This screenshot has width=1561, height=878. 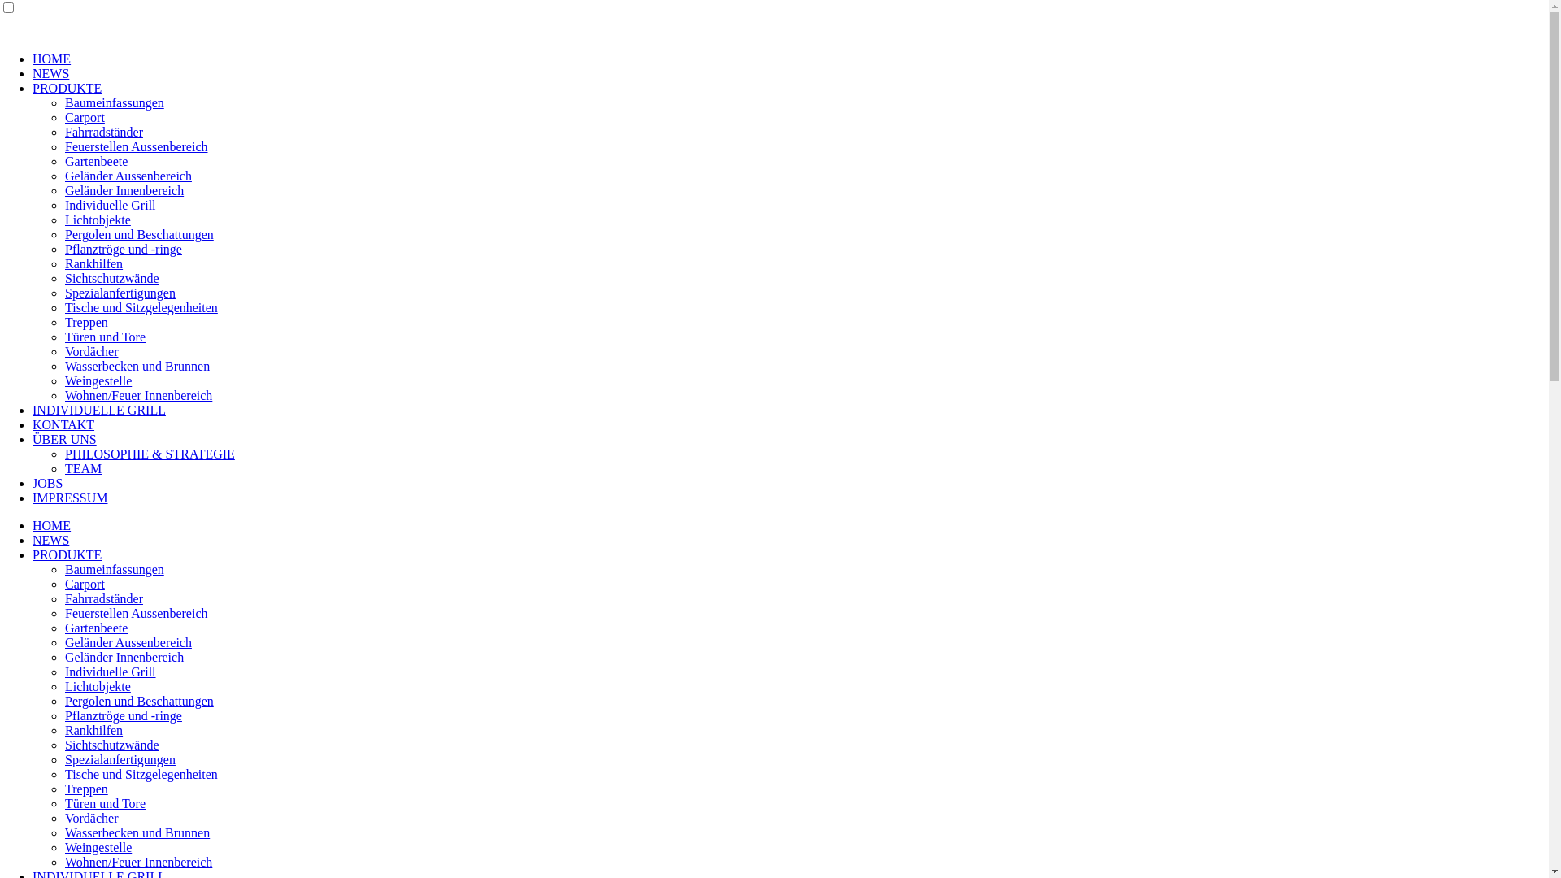 I want to click on Pergolen und Beschattungen, so click(x=140, y=234).